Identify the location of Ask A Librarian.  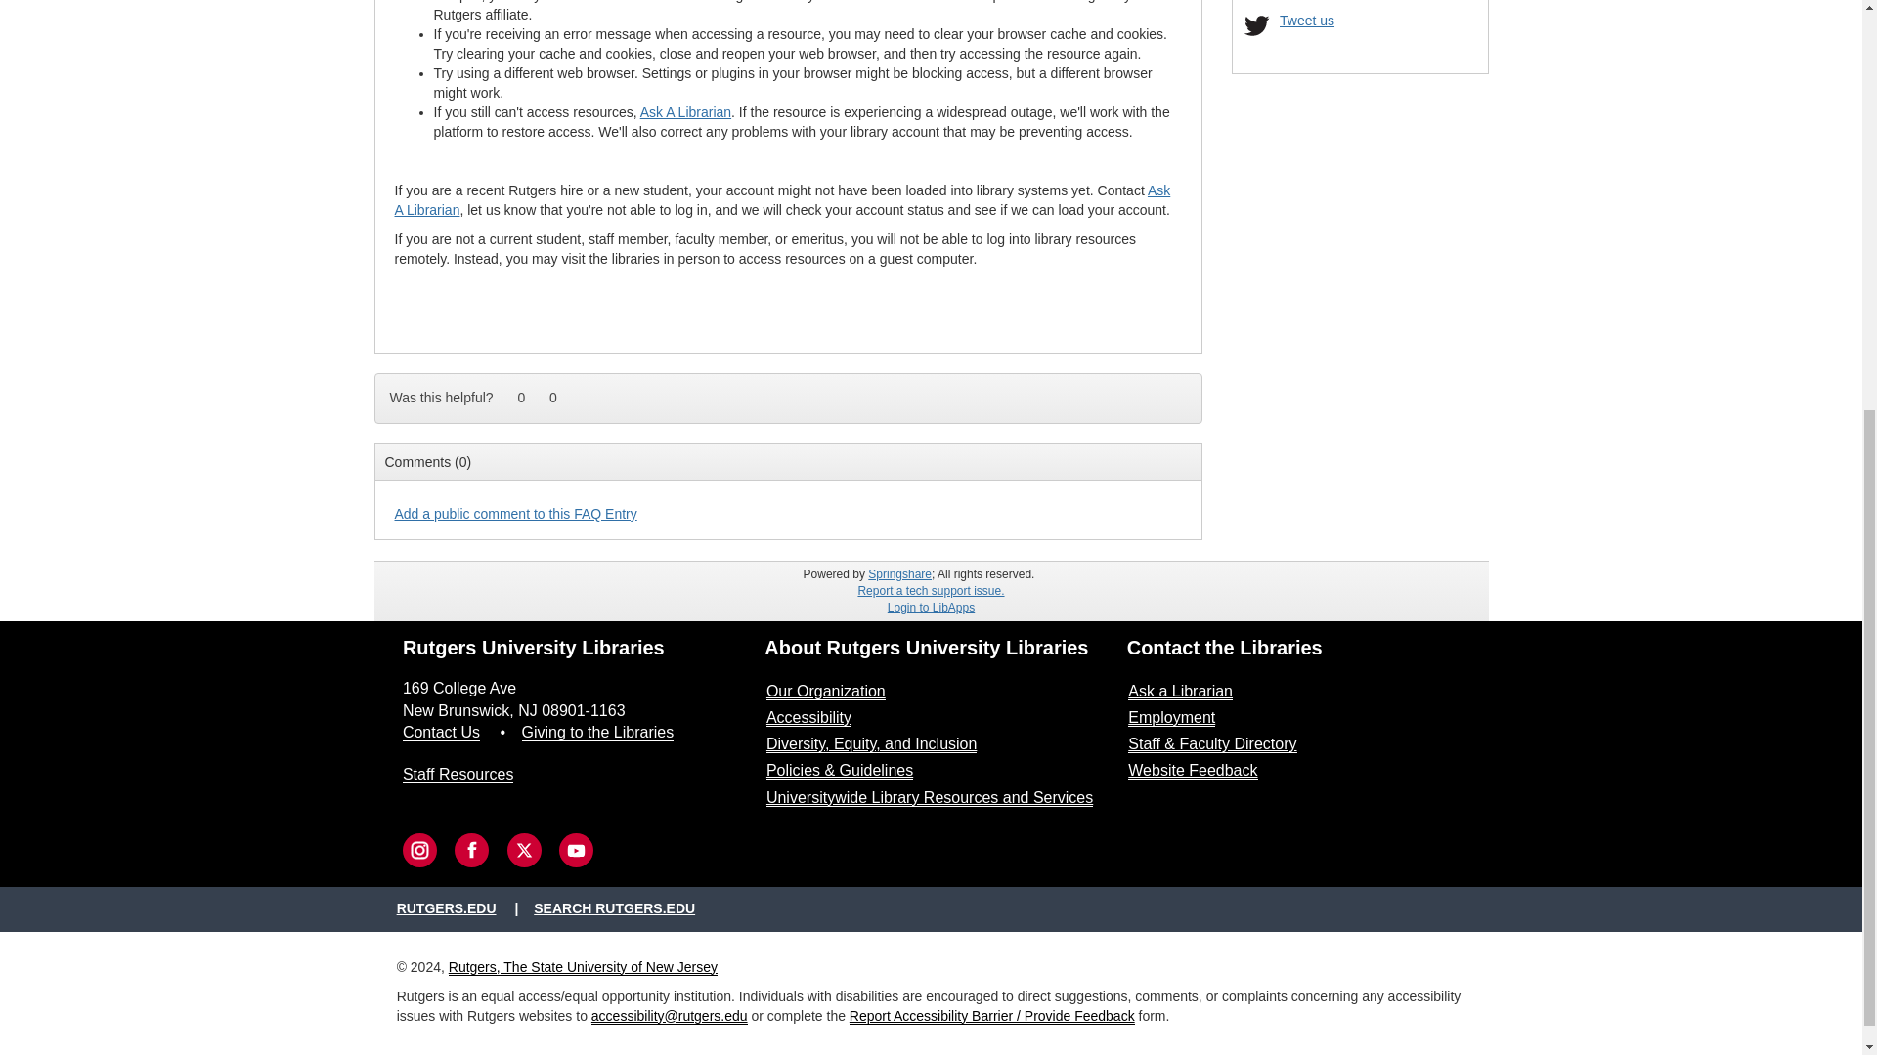
(782, 199).